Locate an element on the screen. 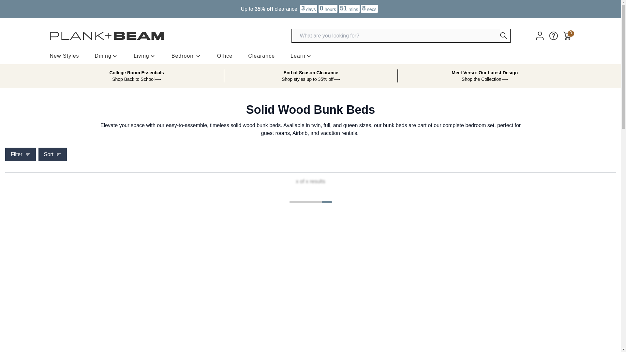  Office is located at coordinates (225, 56).